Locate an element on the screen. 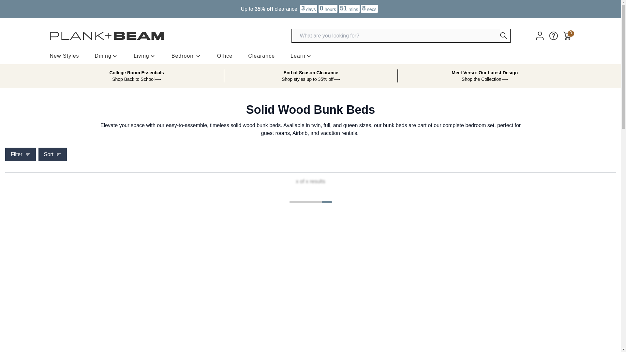  Office is located at coordinates (225, 56).